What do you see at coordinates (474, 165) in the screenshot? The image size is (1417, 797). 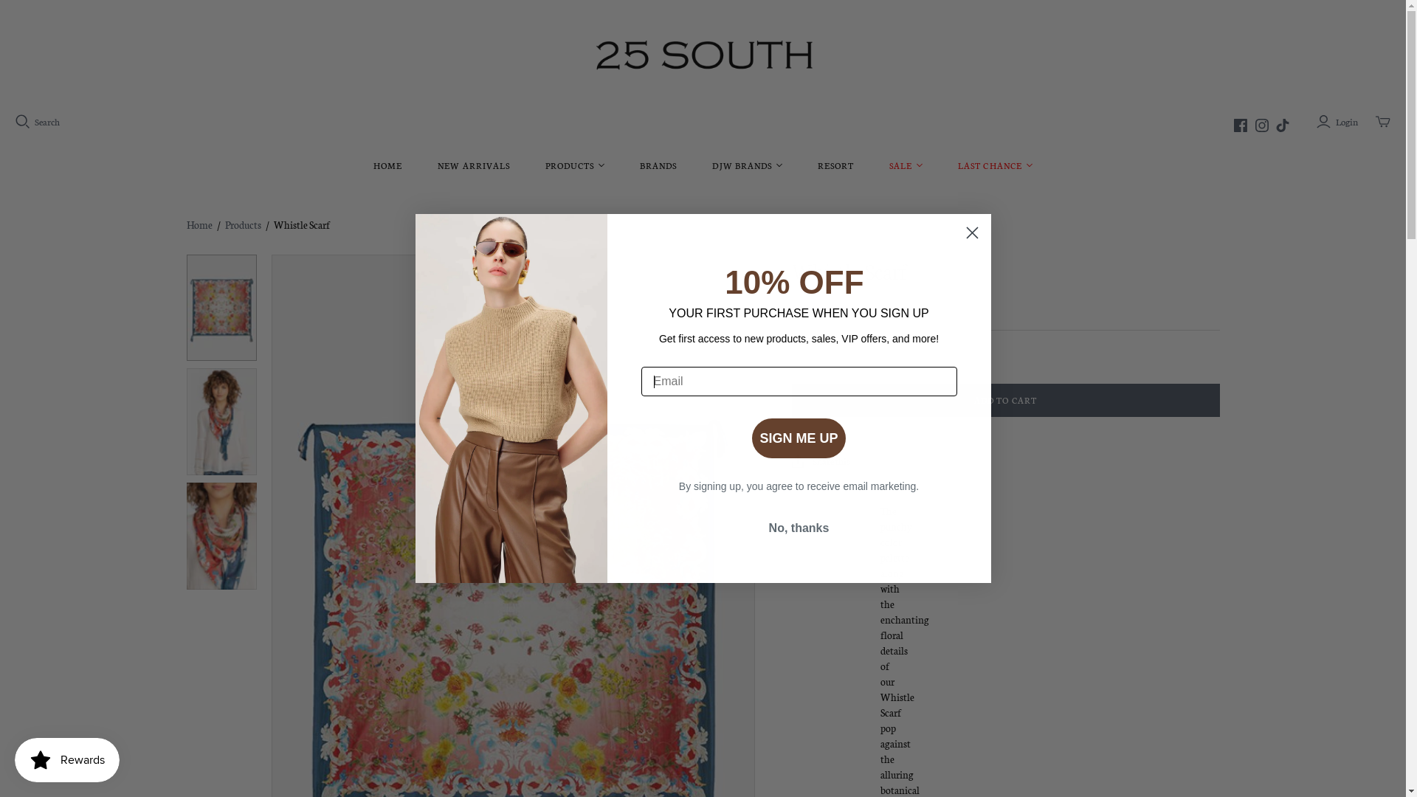 I see `NEW ARRIVALS` at bounding box center [474, 165].